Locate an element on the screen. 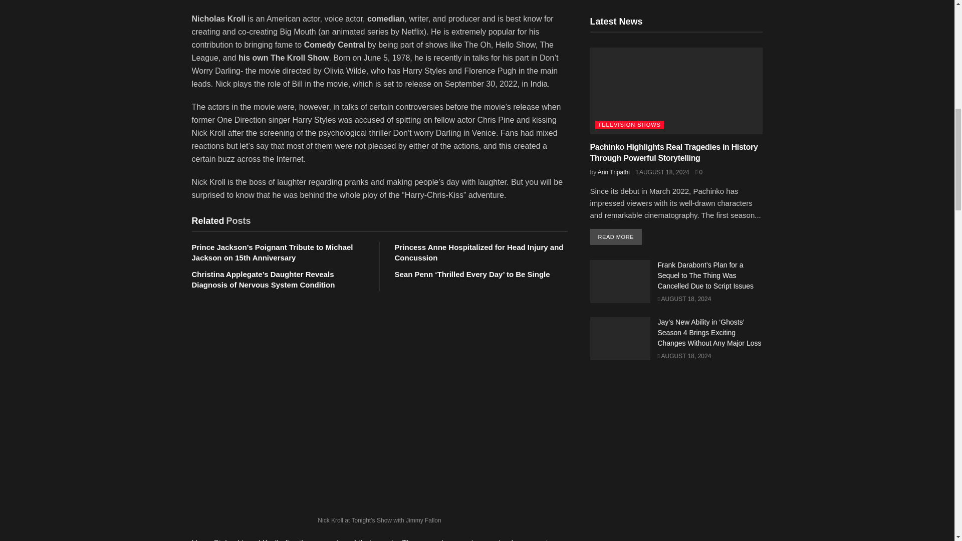 The width and height of the screenshot is (962, 541). TELEVISION SHOWS is located at coordinates (629, 125).